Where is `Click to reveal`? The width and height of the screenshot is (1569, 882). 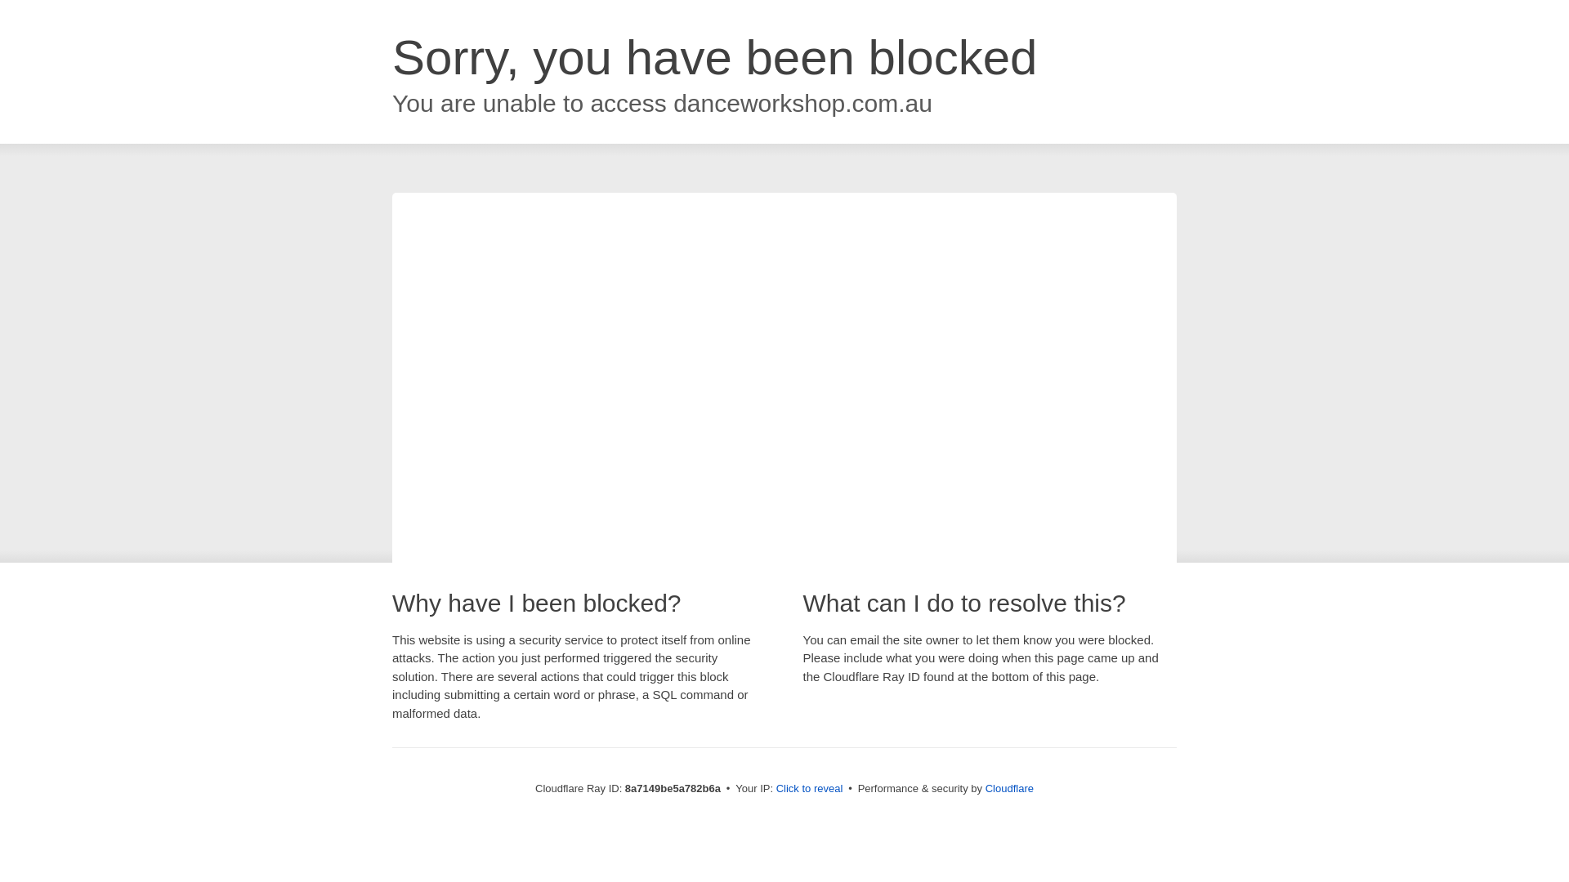
Click to reveal is located at coordinates (810, 789).